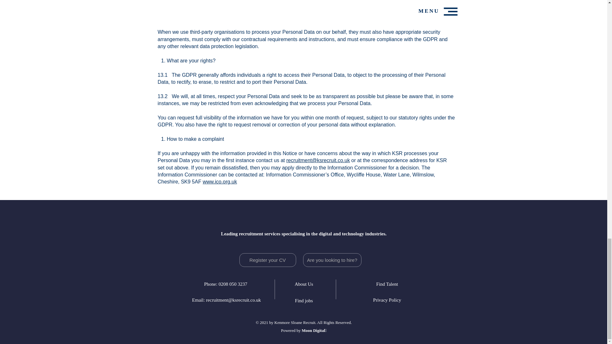 Image resolution: width=612 pixels, height=344 pixels. I want to click on Find Talent, so click(387, 284).